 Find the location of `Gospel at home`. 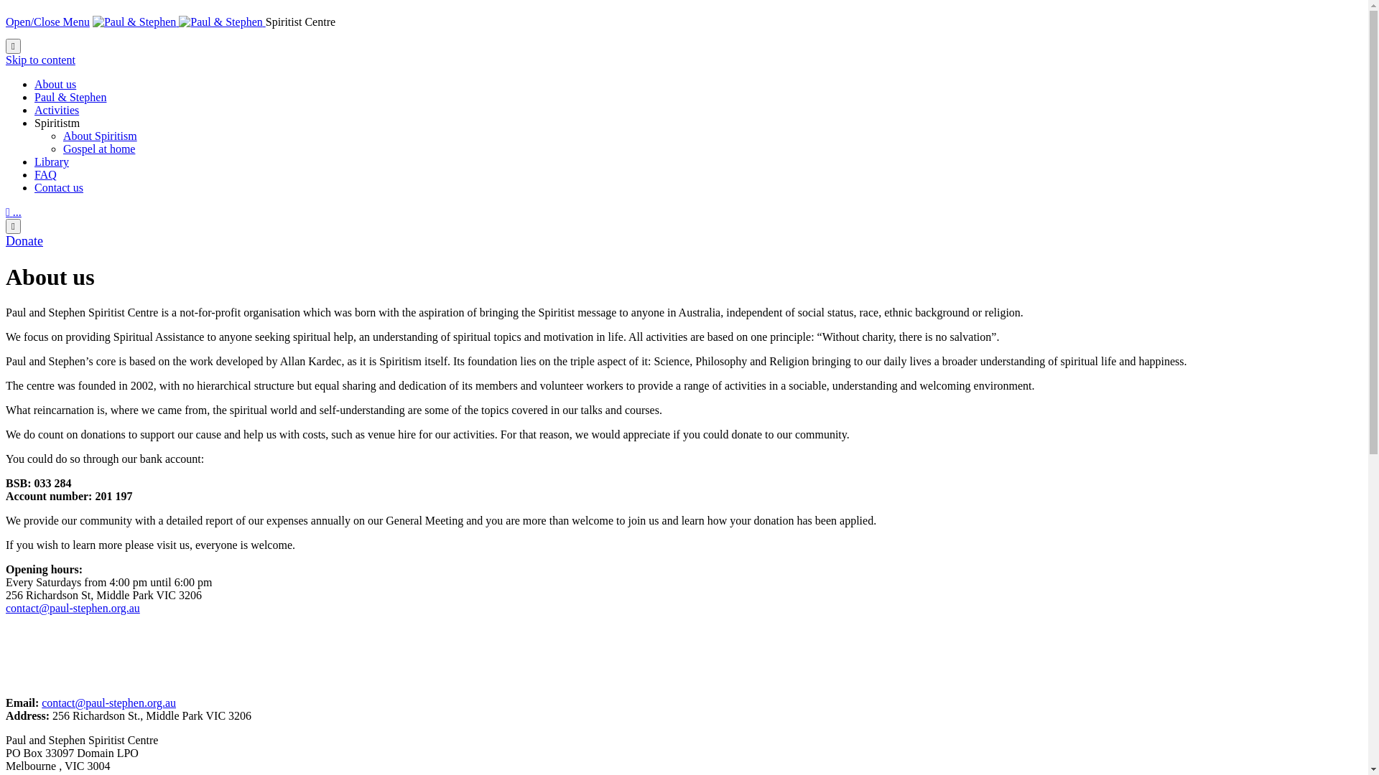

Gospel at home is located at coordinates (99, 149).